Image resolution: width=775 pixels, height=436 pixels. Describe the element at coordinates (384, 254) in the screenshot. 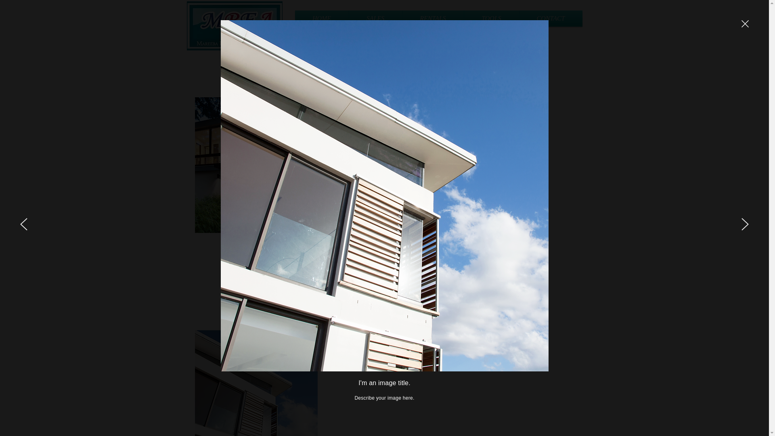

I see `VIEW ALL RESIDENTIAL` at that location.